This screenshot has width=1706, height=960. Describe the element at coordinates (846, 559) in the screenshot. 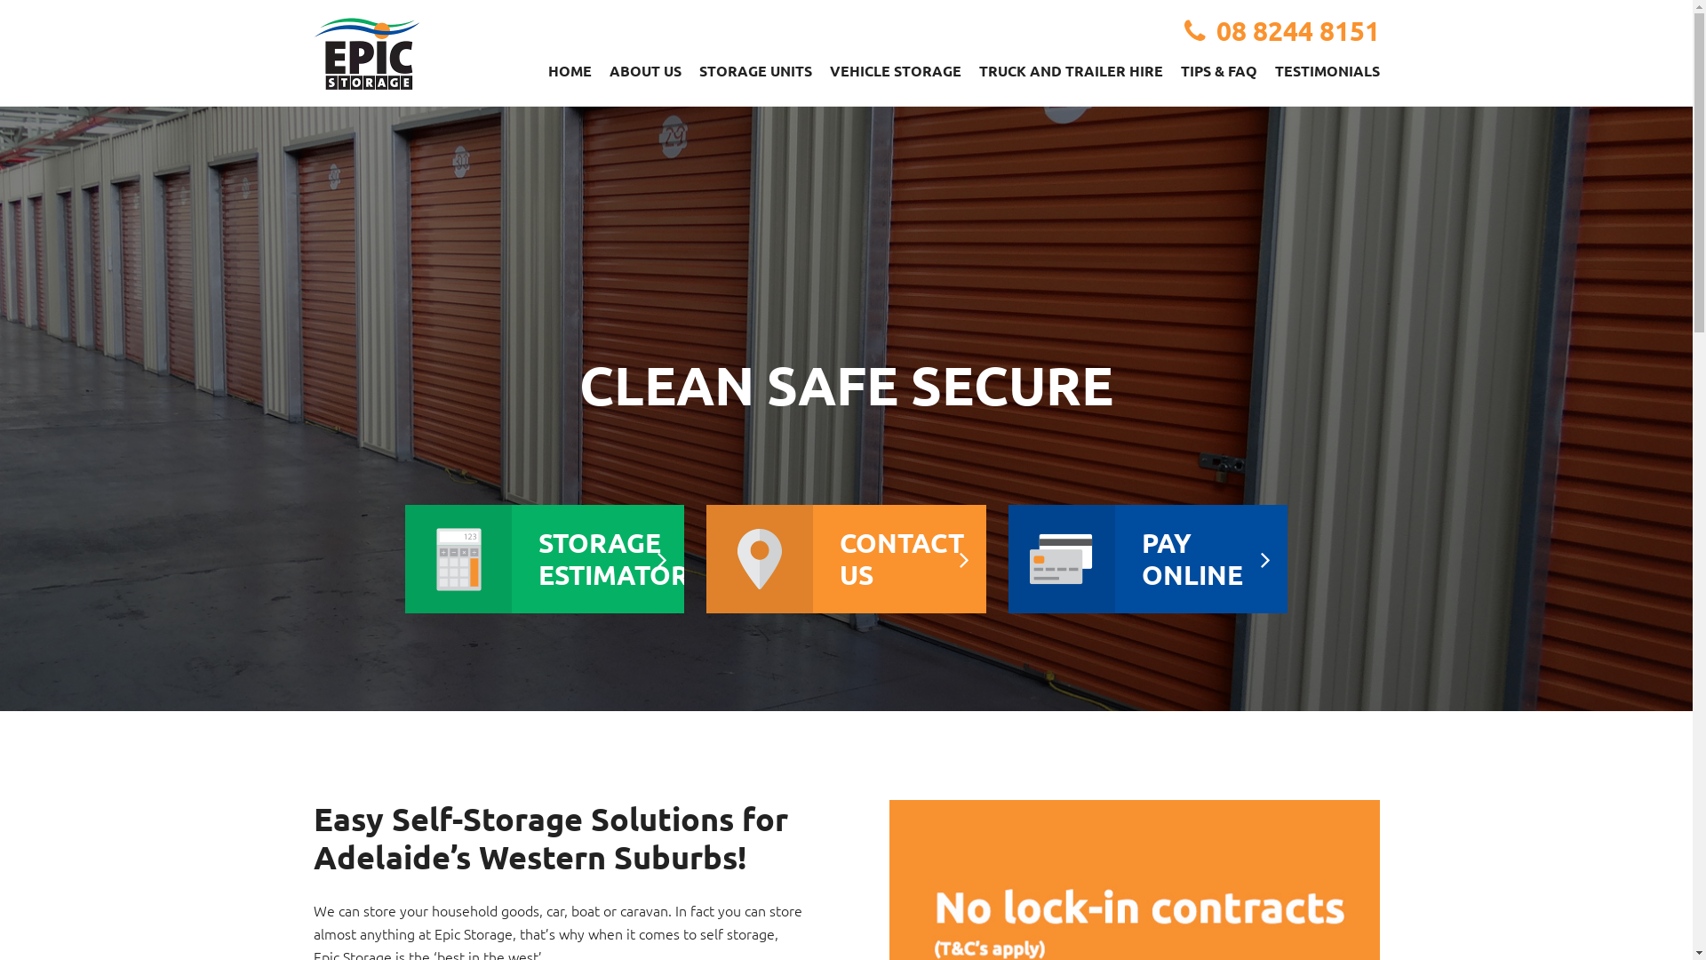

I see `CONTACT
US` at that location.